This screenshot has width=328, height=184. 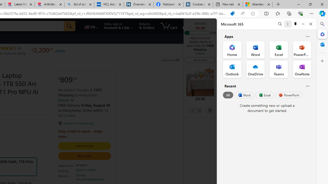 I want to click on Go to Cart, so click(x=200, y=60).